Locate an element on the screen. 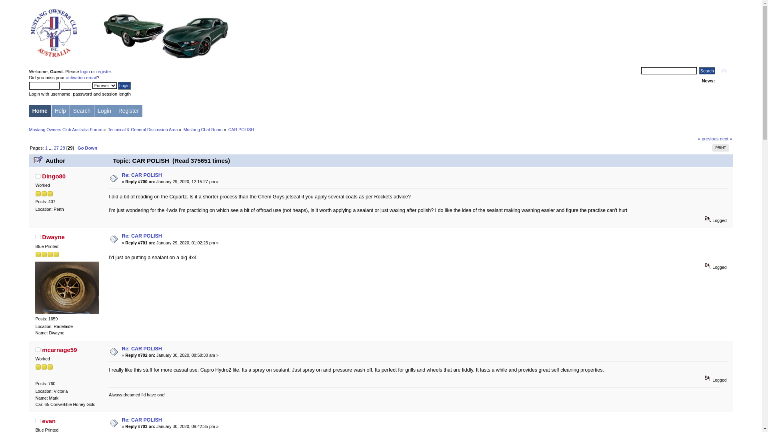  PRINT is located at coordinates (721, 148).